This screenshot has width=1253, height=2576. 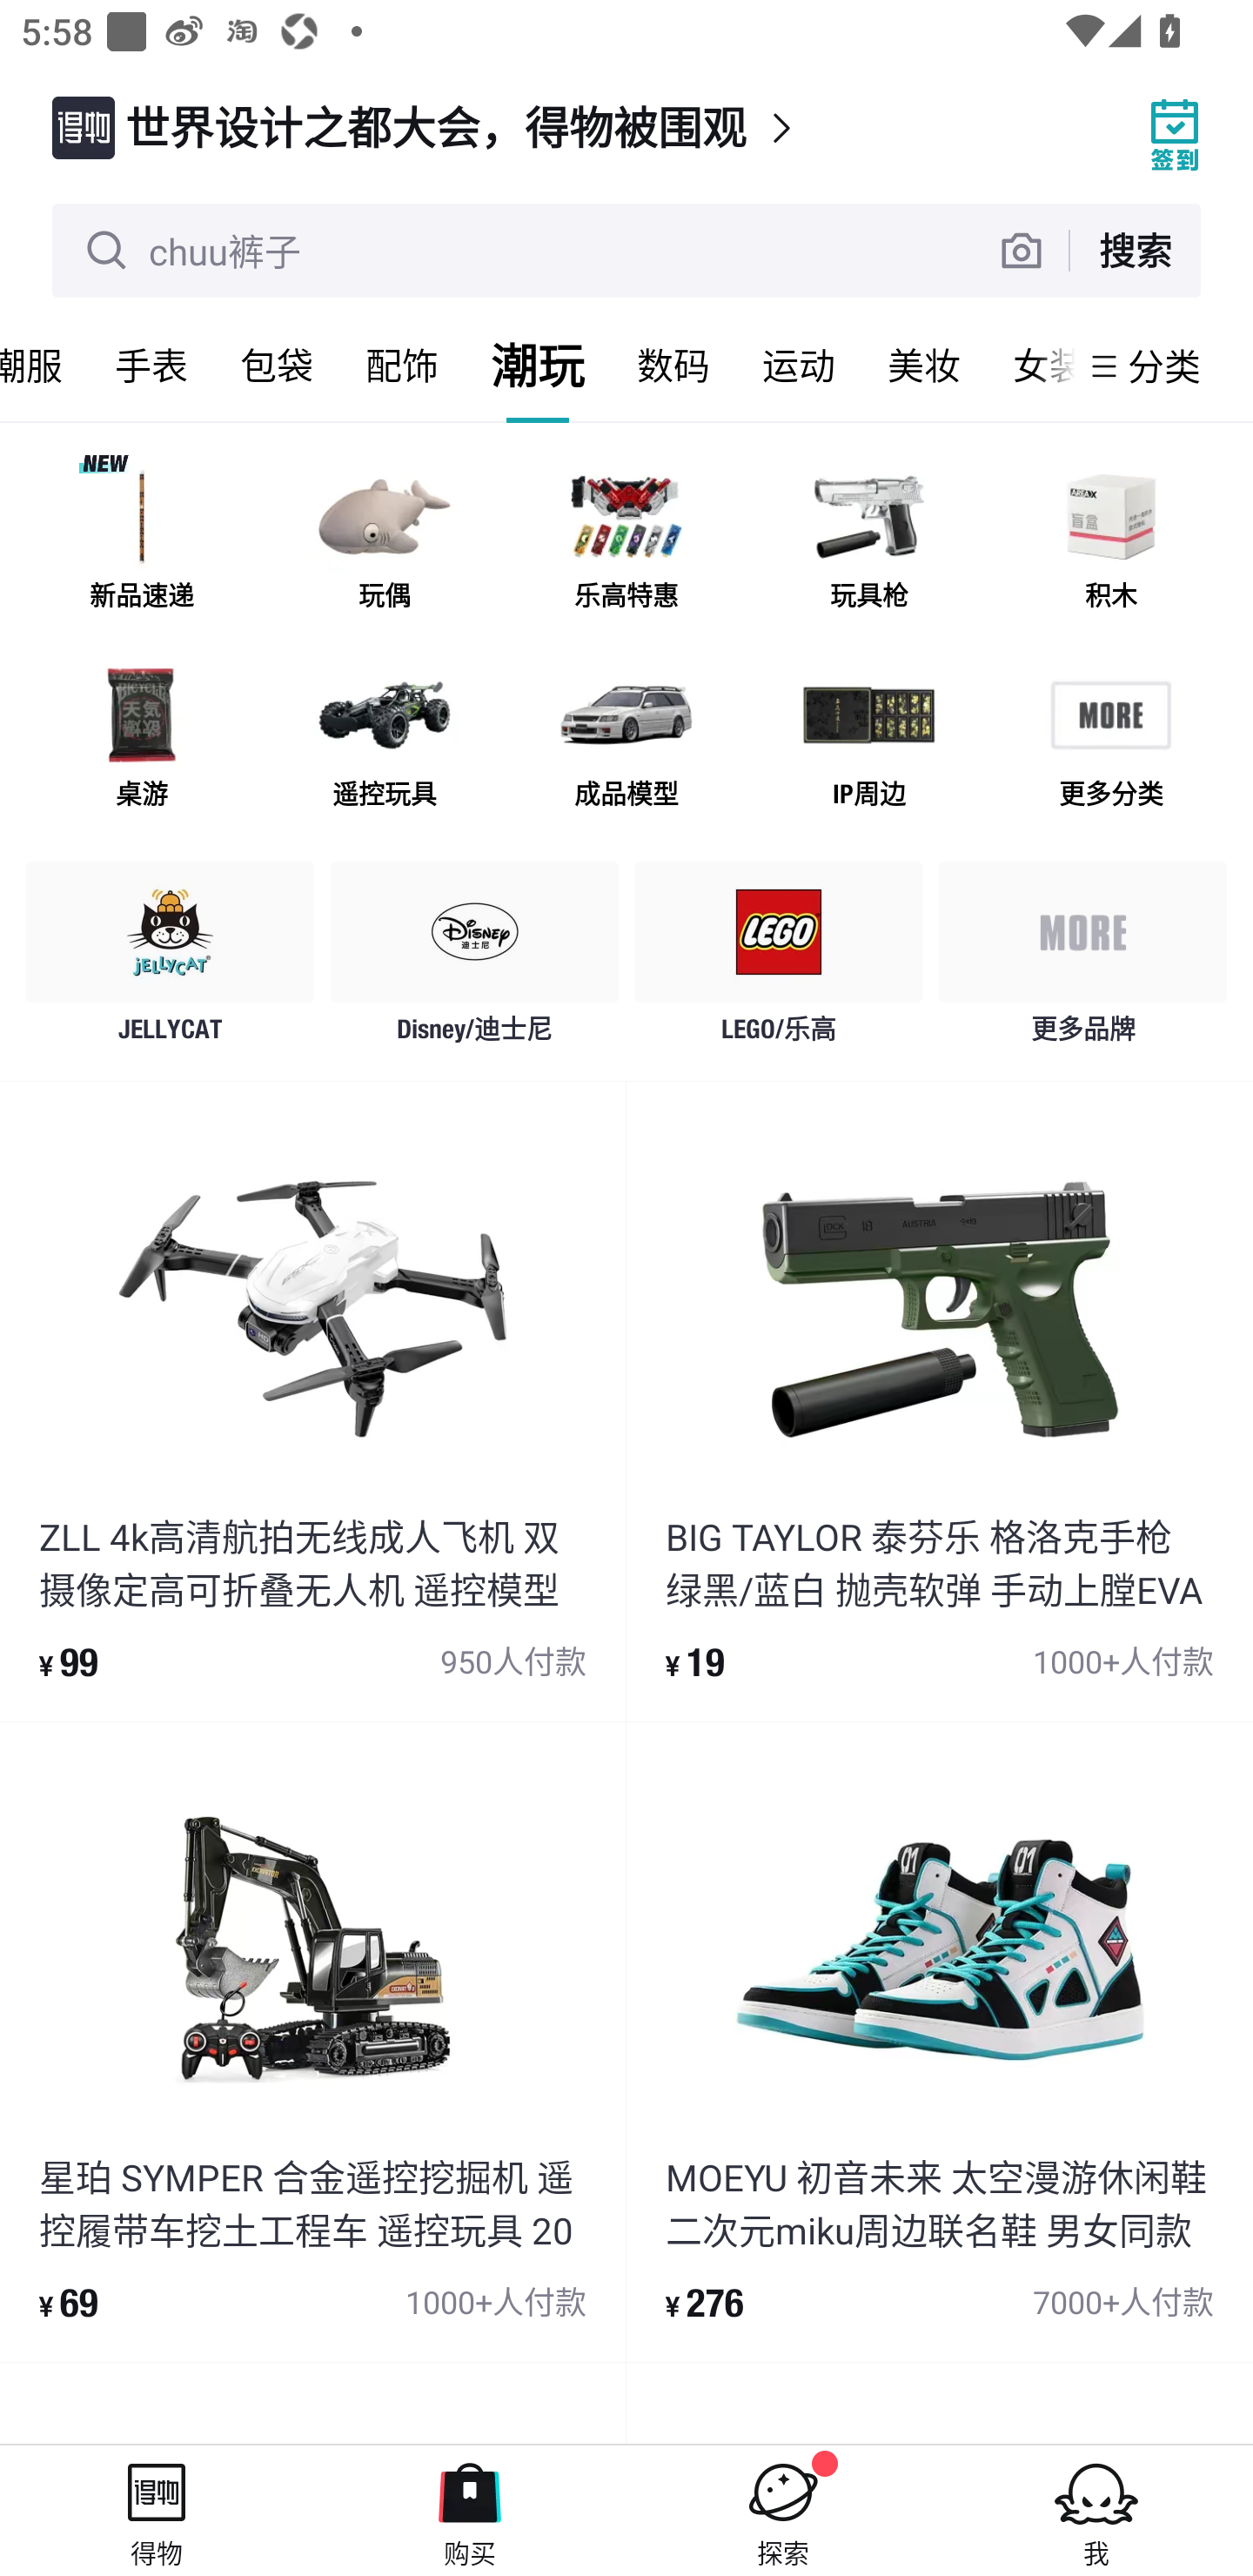 I want to click on 分类, so click(x=1164, y=366).